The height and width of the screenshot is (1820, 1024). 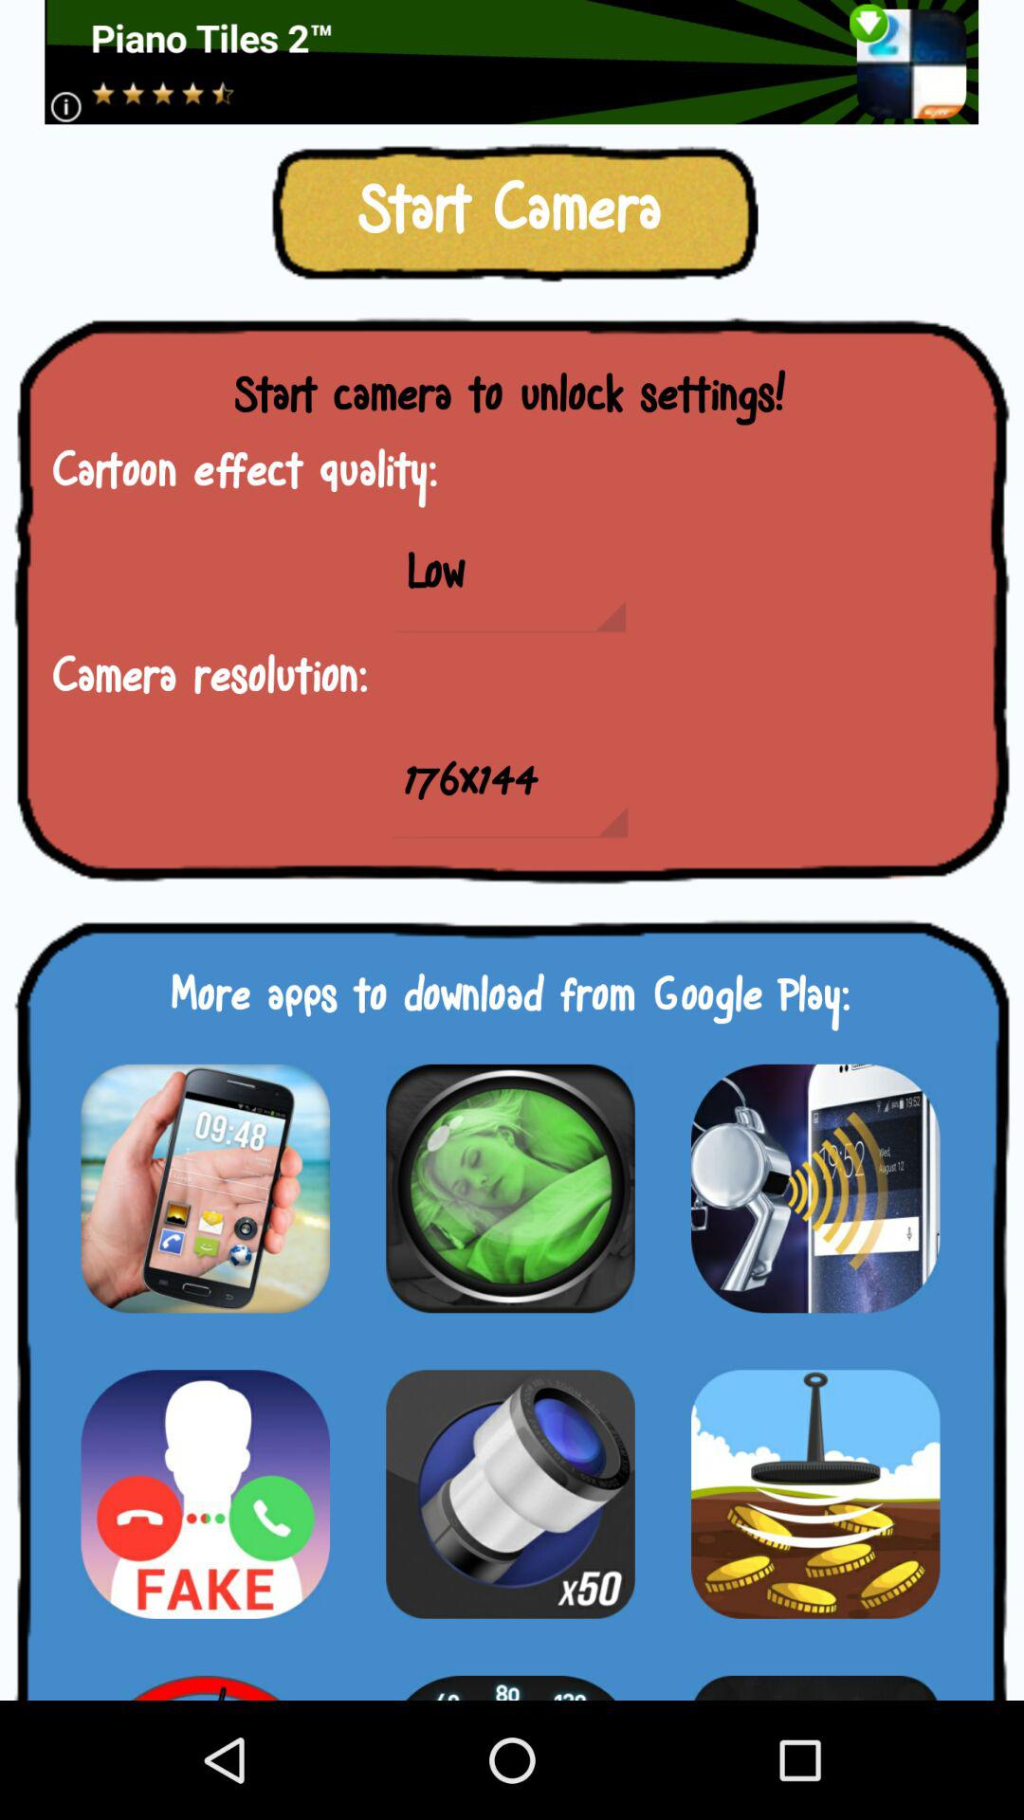 I want to click on app option, so click(x=815, y=1676).